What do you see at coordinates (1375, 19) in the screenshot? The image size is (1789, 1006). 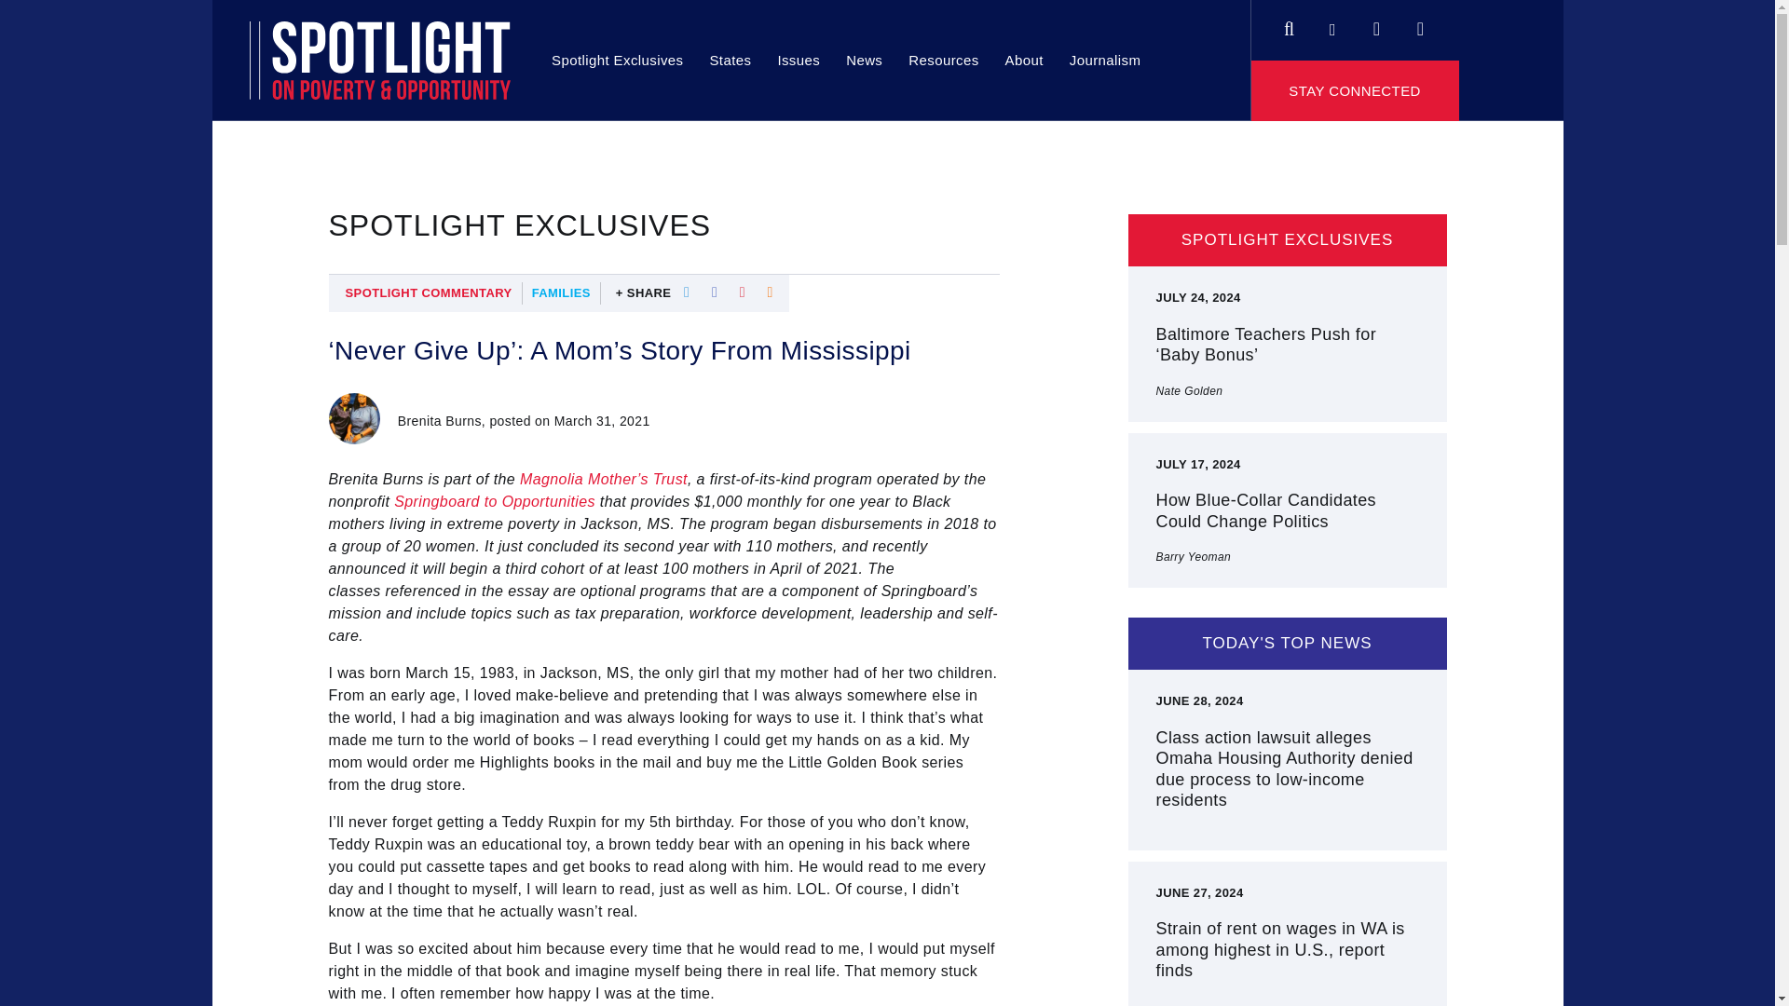 I see `Twitter` at bounding box center [1375, 19].